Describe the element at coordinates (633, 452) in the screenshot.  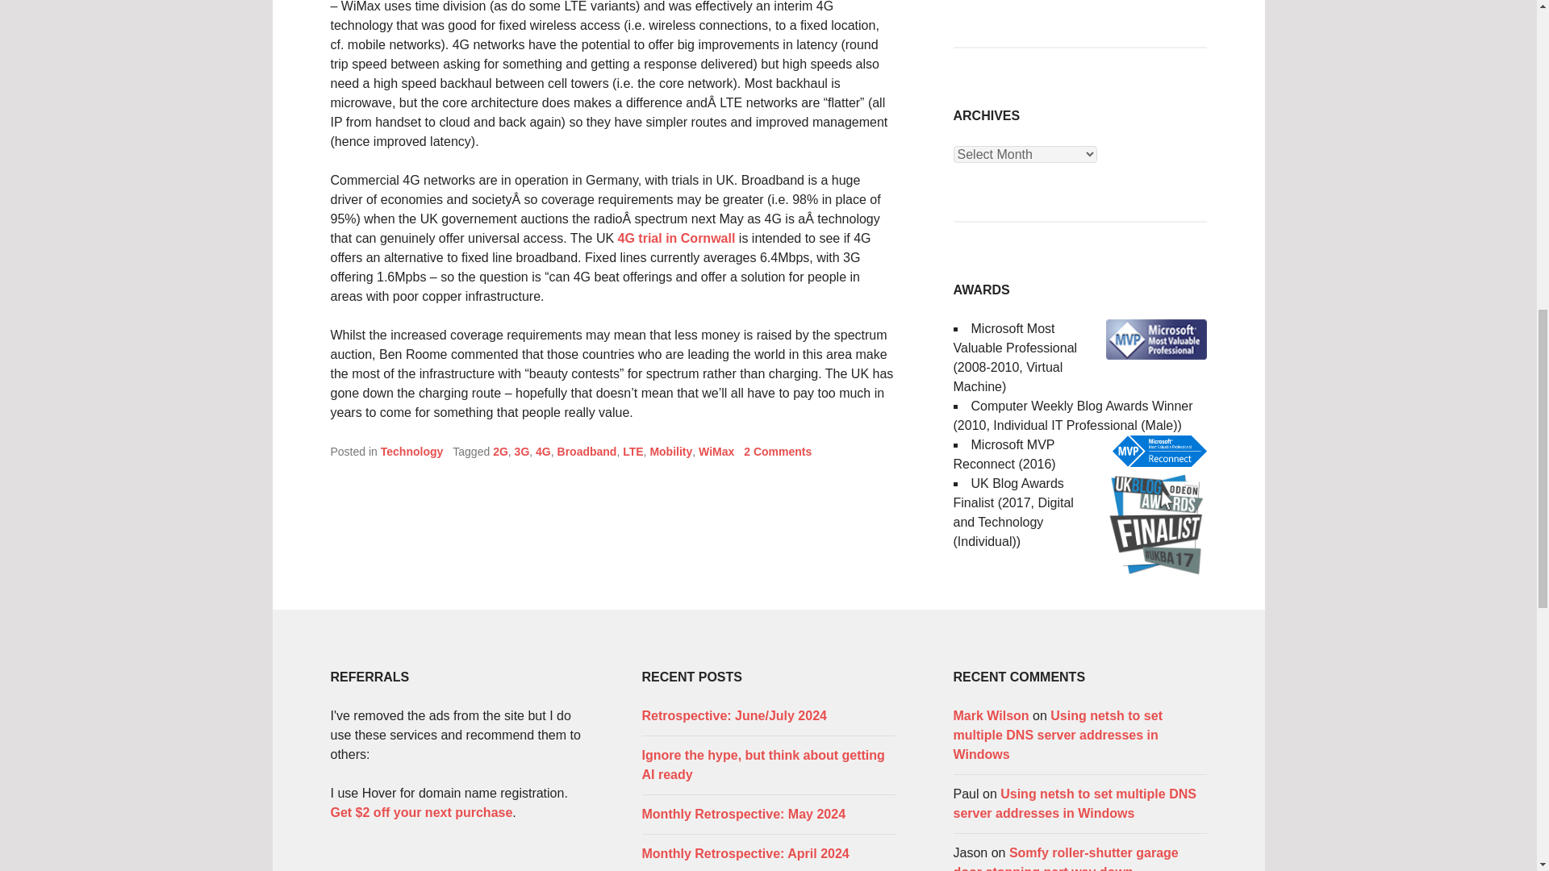
I see `LTE` at that location.